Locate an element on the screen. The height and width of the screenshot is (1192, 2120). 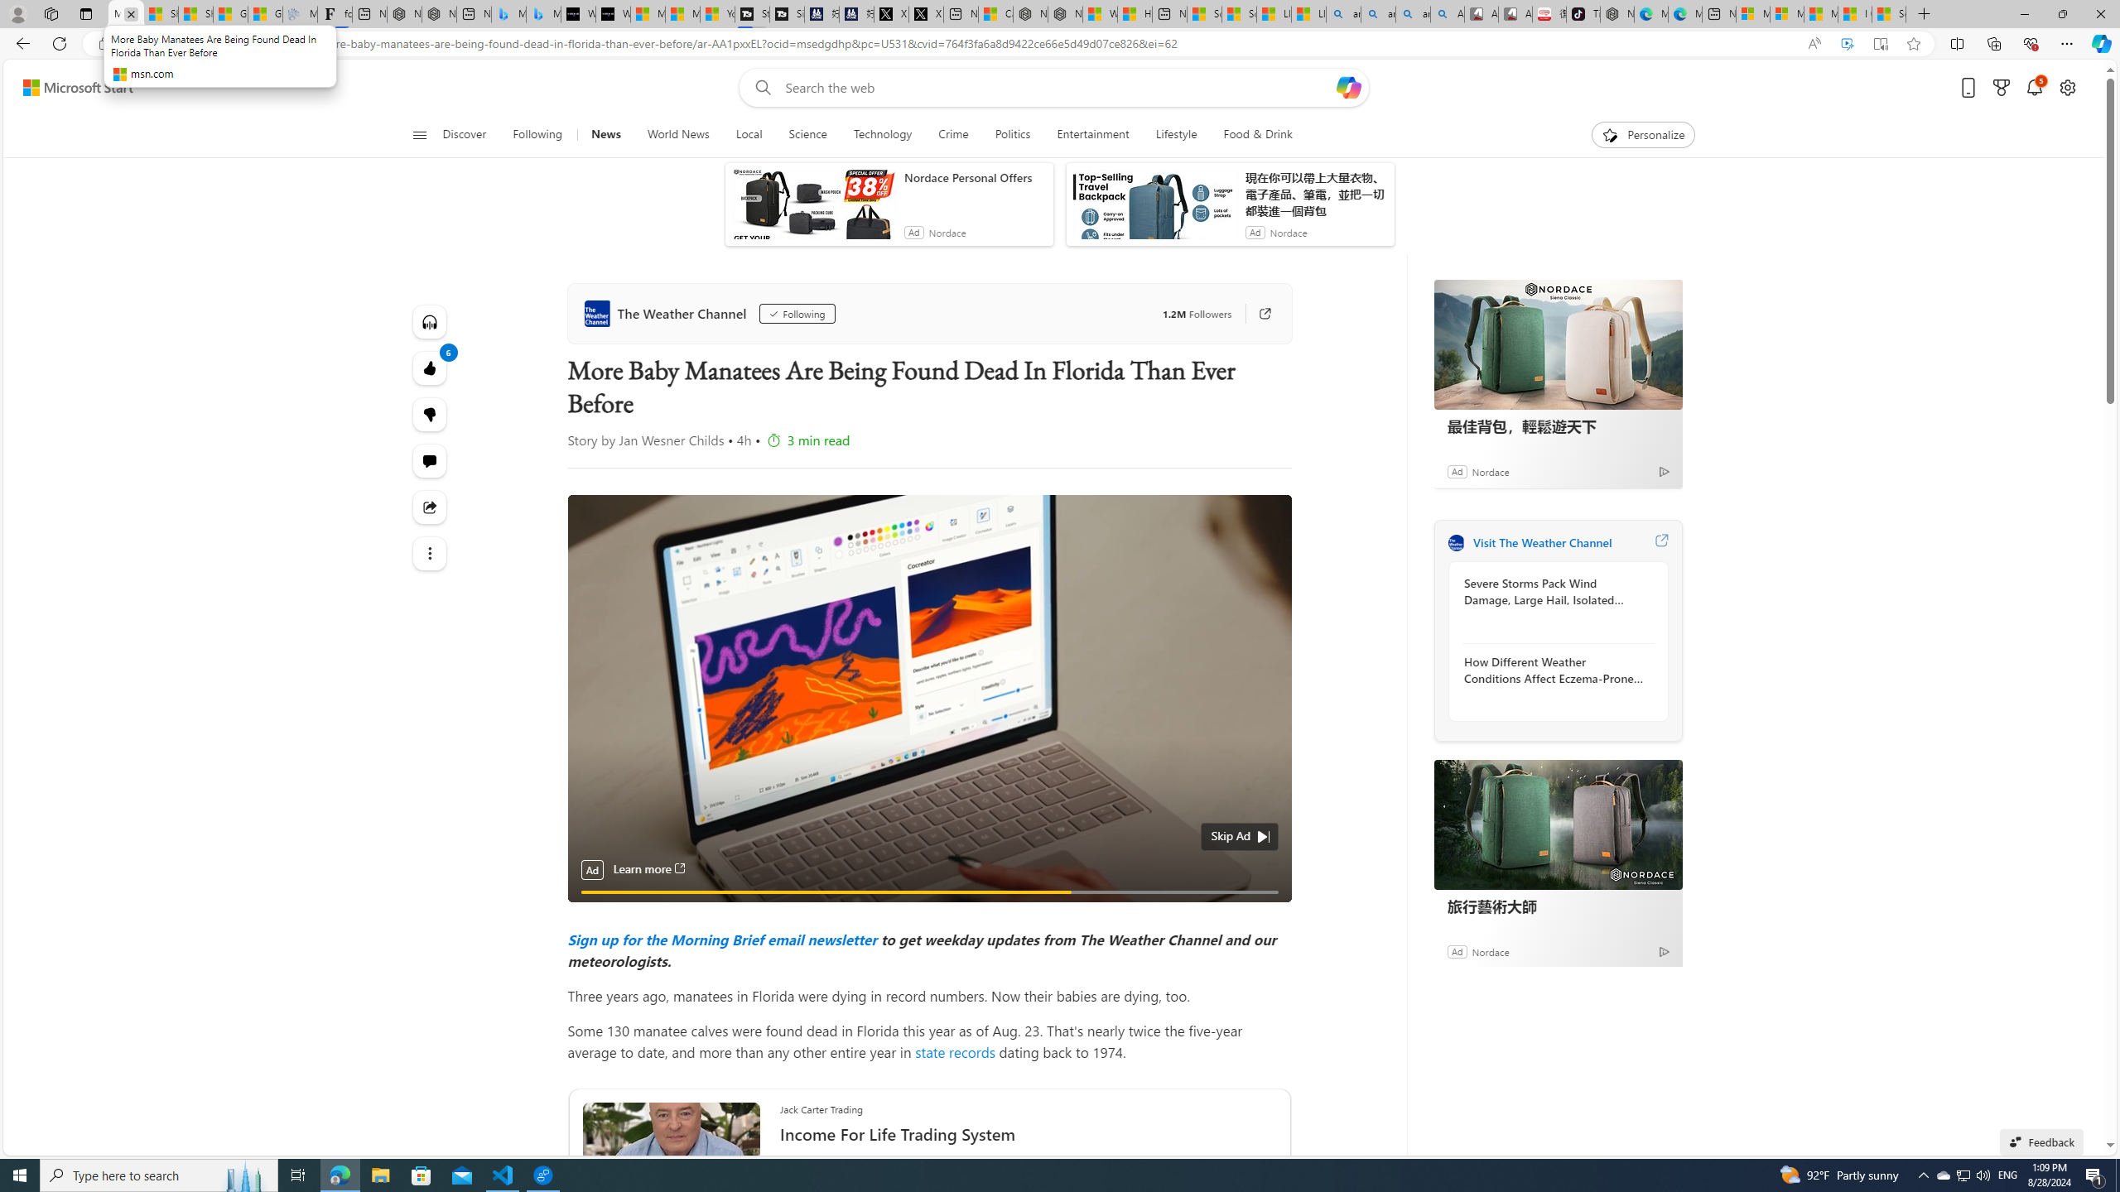
World News is located at coordinates (677, 135).